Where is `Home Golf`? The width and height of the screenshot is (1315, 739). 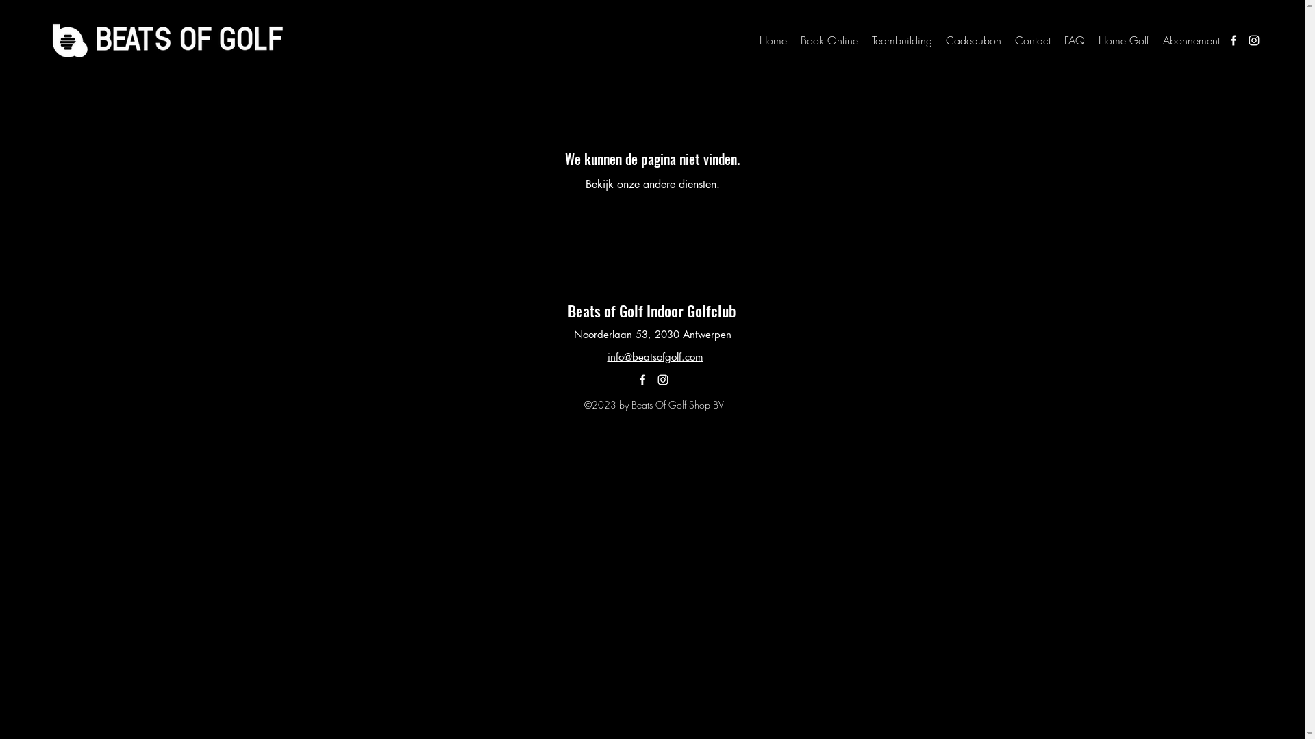 Home Golf is located at coordinates (1124, 40).